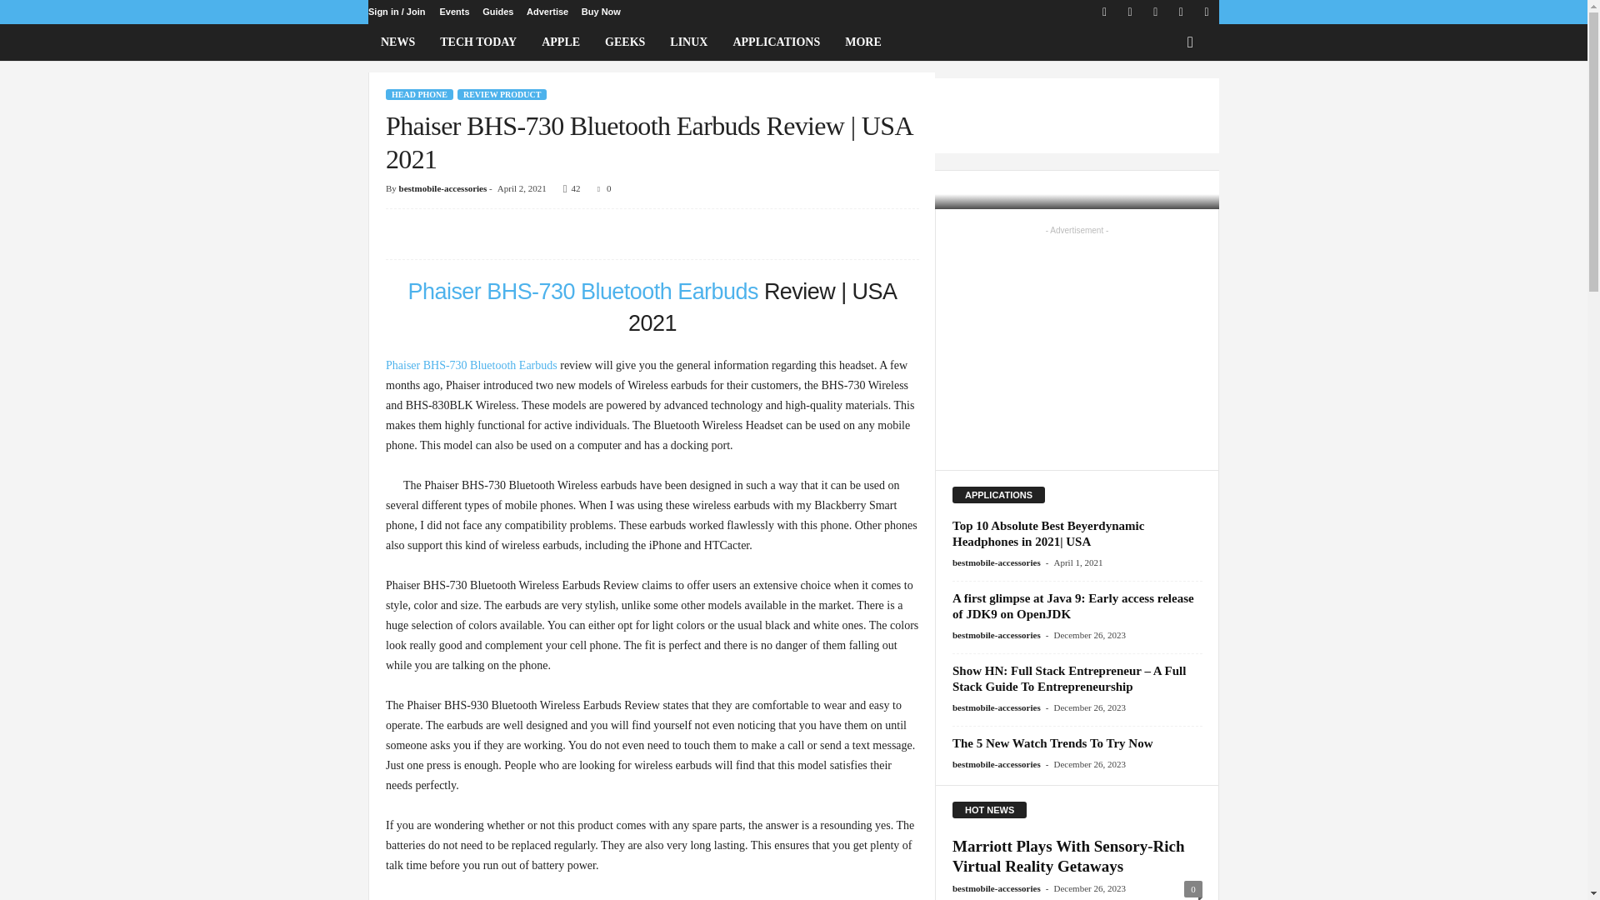 The height and width of the screenshot is (900, 1600). Describe the element at coordinates (498, 12) in the screenshot. I see `Guides` at that location.